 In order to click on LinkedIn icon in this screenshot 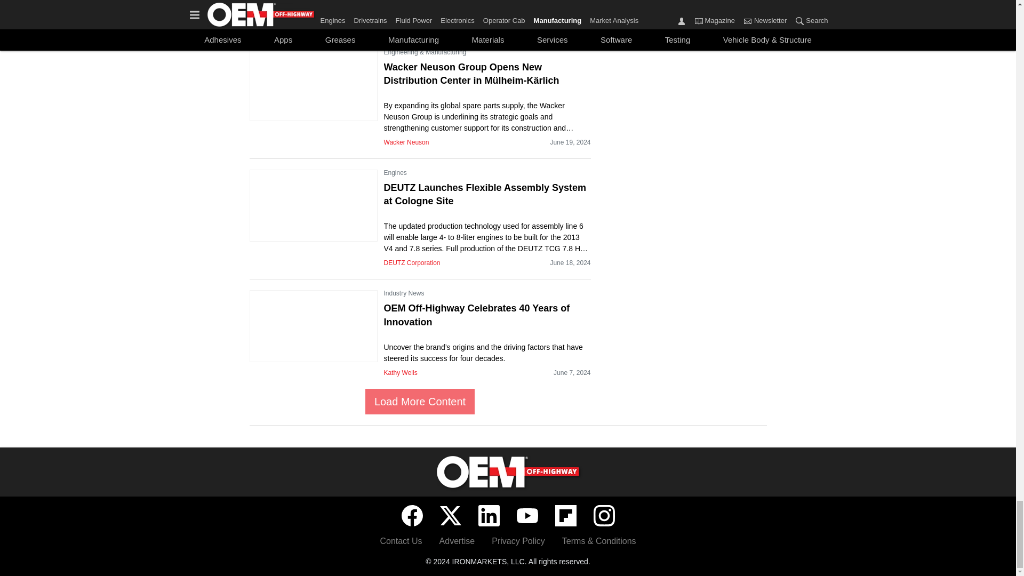, I will do `click(489, 516)`.